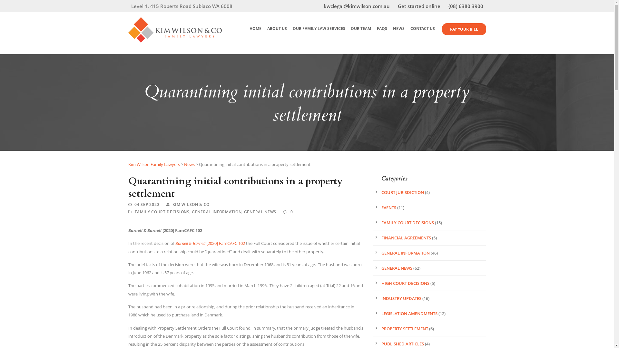 The width and height of the screenshot is (619, 348). Describe the element at coordinates (162, 212) in the screenshot. I see `FAMILY COURT DECISIONS` at that location.